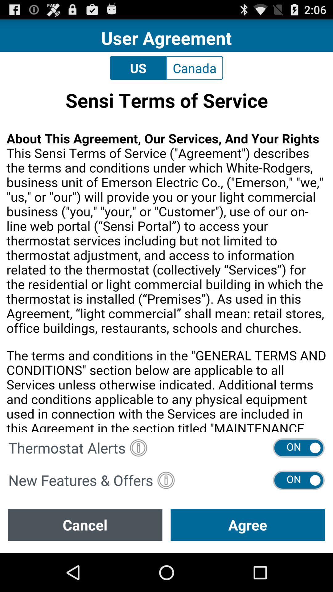  What do you see at coordinates (166, 258) in the screenshot?
I see `terms of service` at bounding box center [166, 258].